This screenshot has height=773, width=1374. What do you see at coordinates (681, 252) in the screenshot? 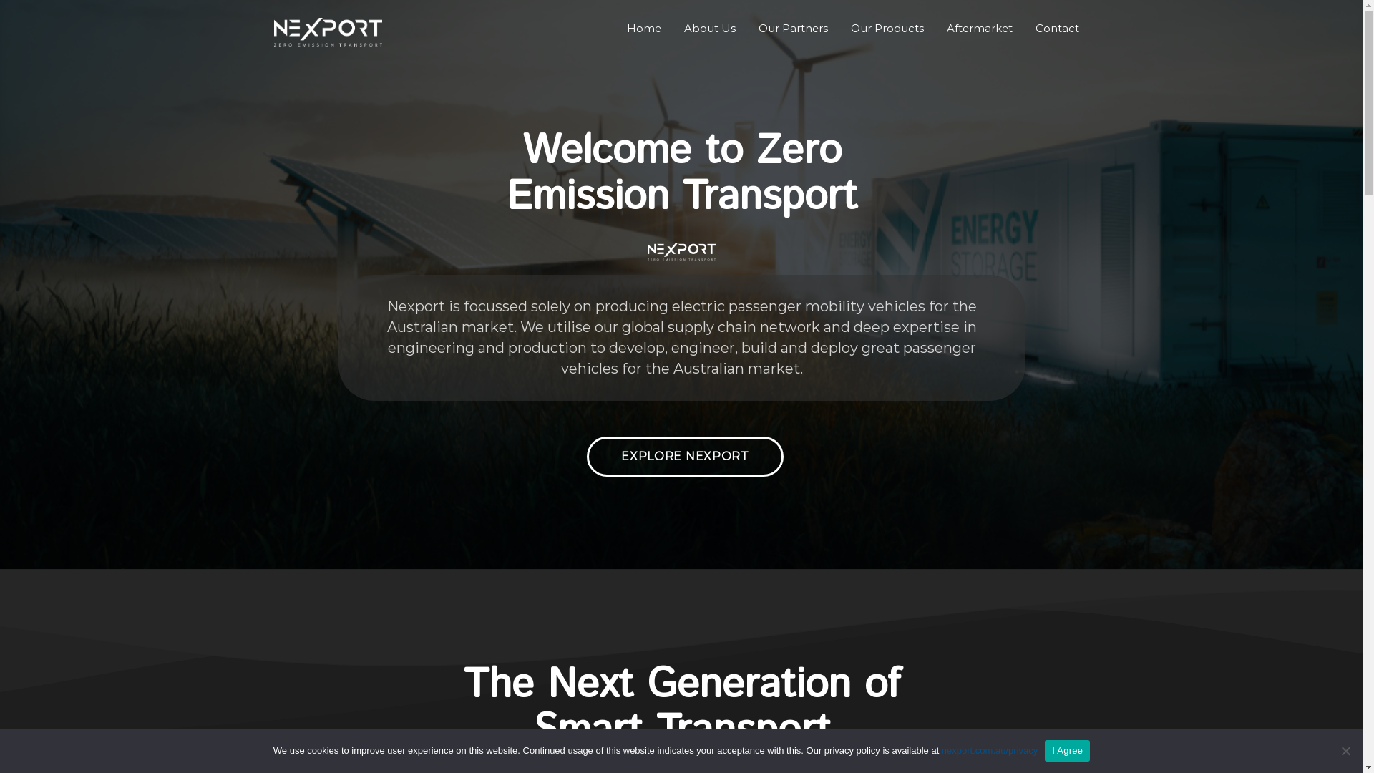
I see `nexport logo WHITE_NN100mm` at bounding box center [681, 252].